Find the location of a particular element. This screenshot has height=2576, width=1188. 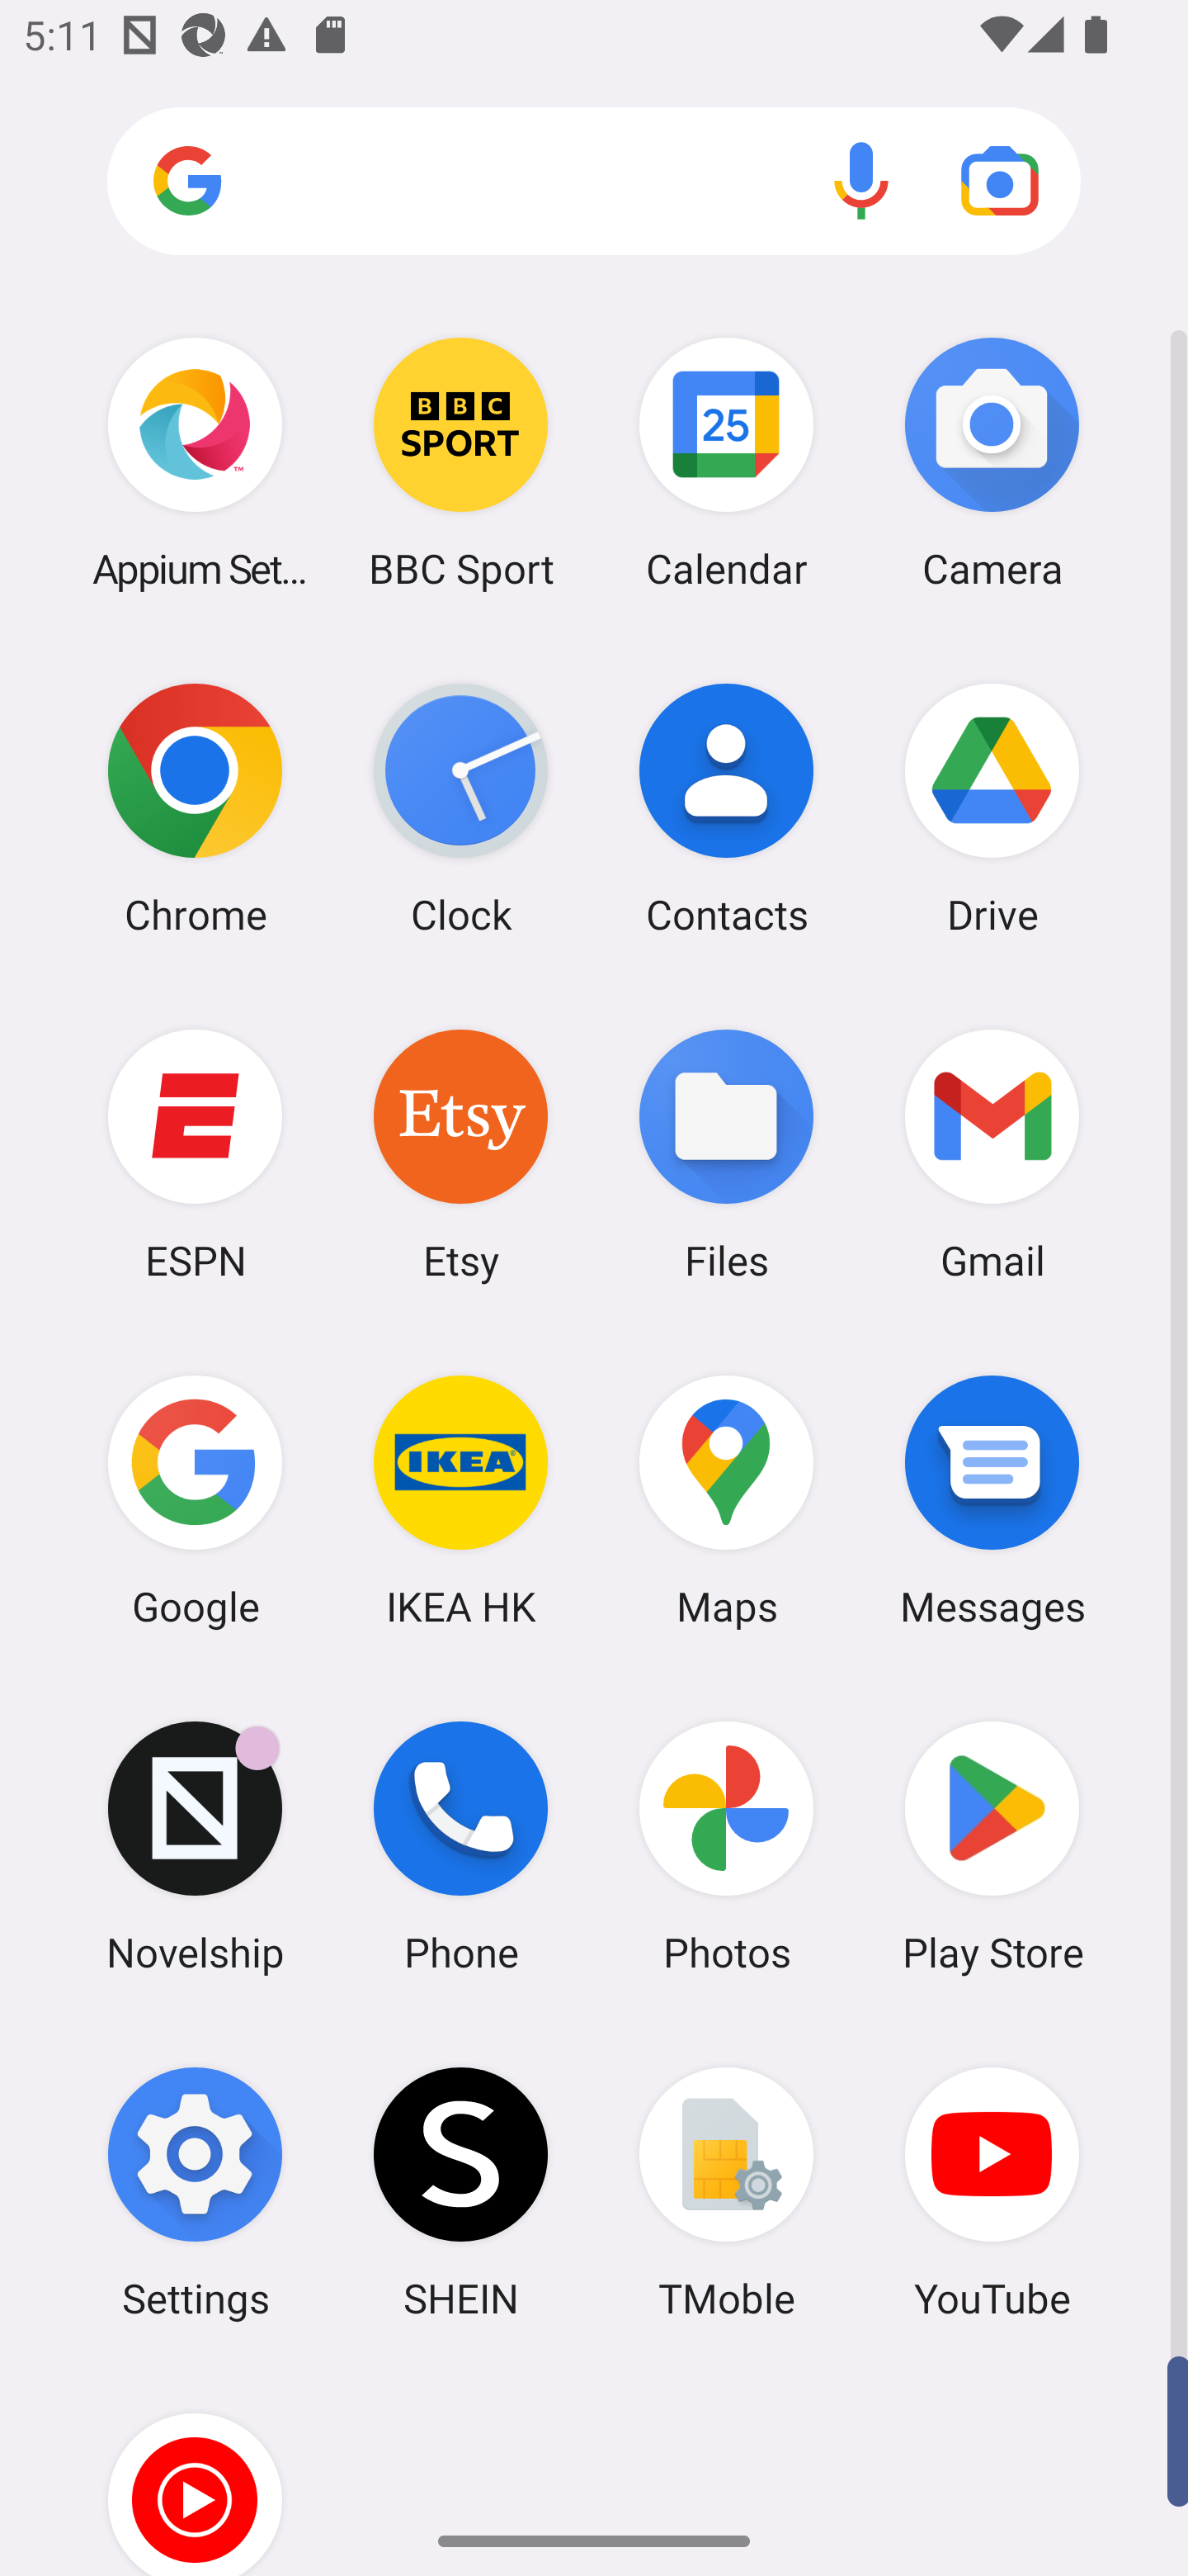

Messages is located at coordinates (992, 1500).